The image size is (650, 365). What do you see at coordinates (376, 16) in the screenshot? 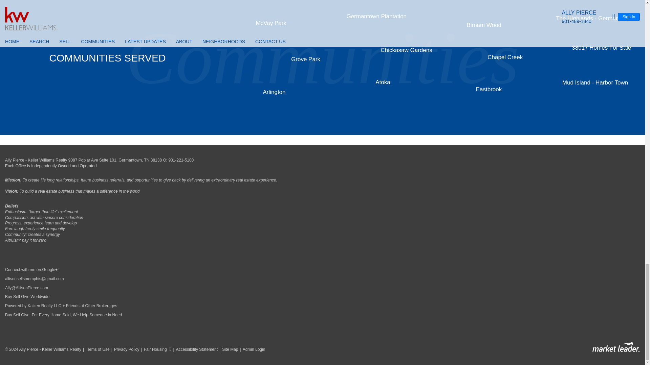
I see `Germantown Plantation` at bounding box center [376, 16].